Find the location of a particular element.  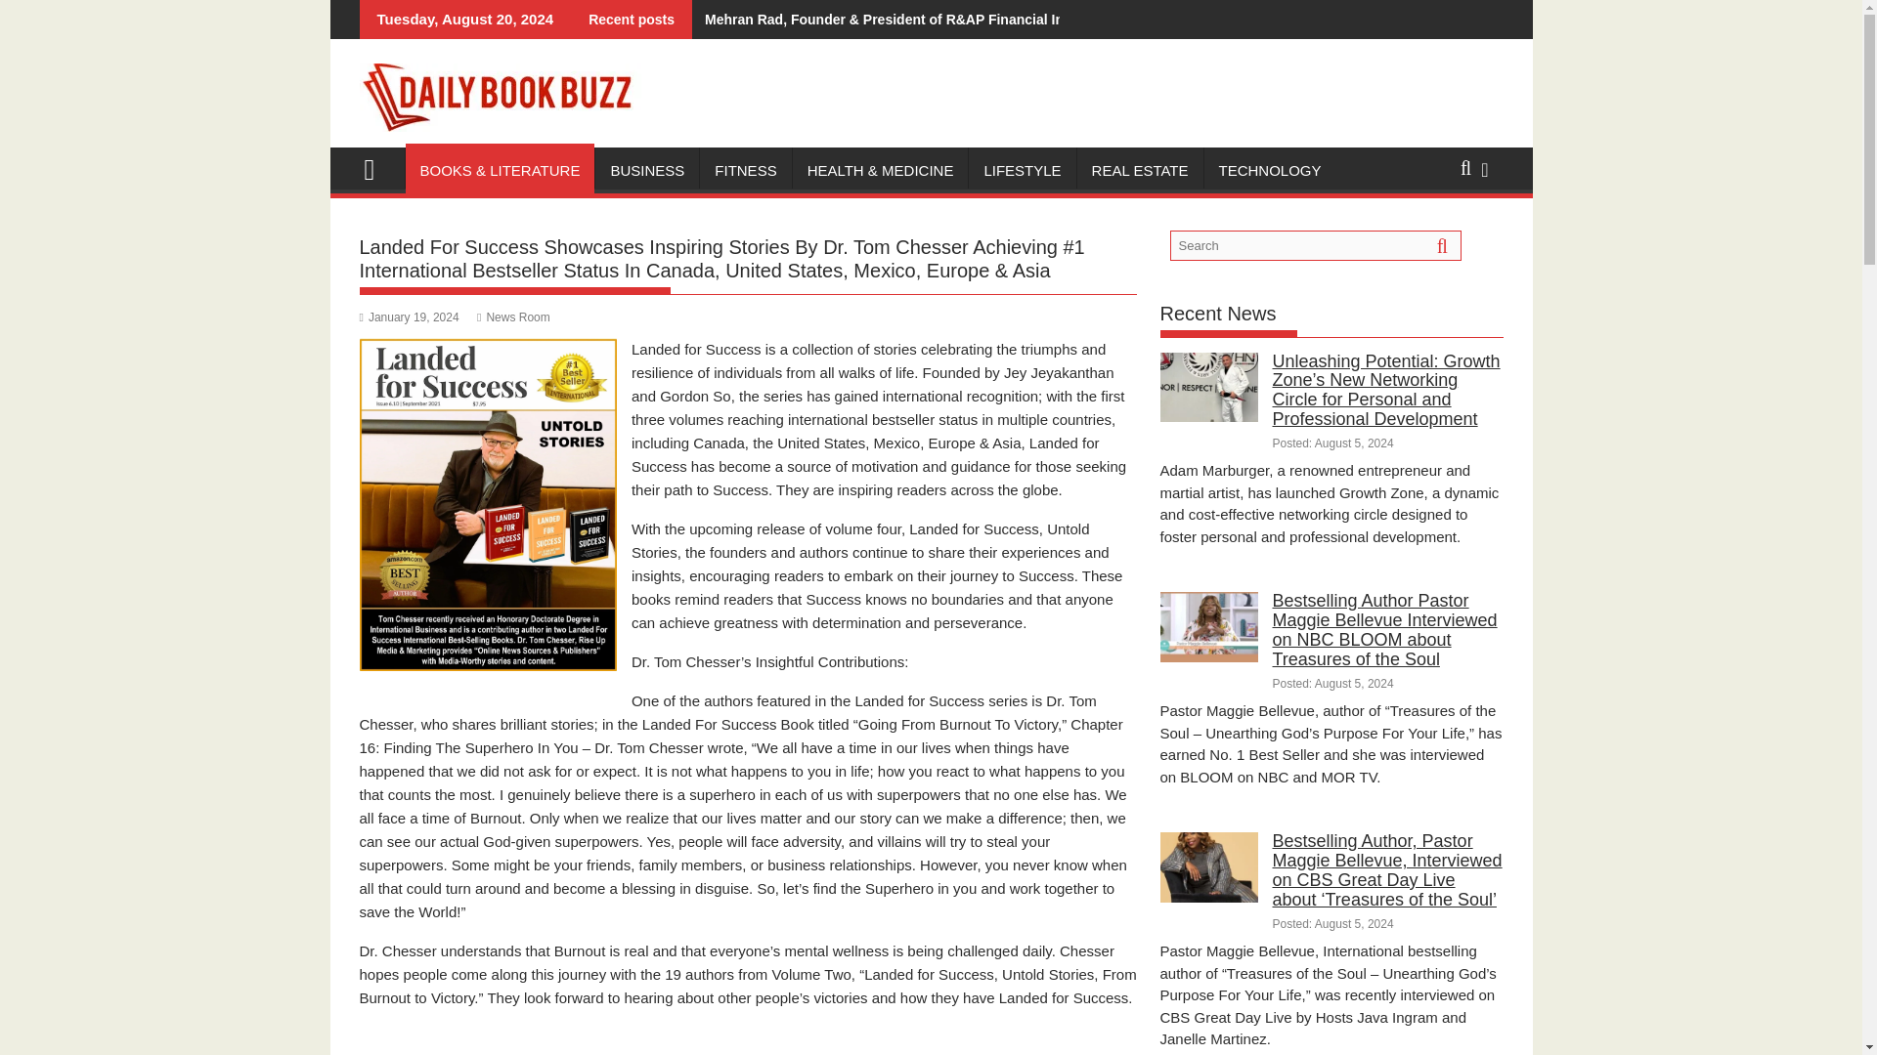

January 19, 2024 is located at coordinates (410, 316).